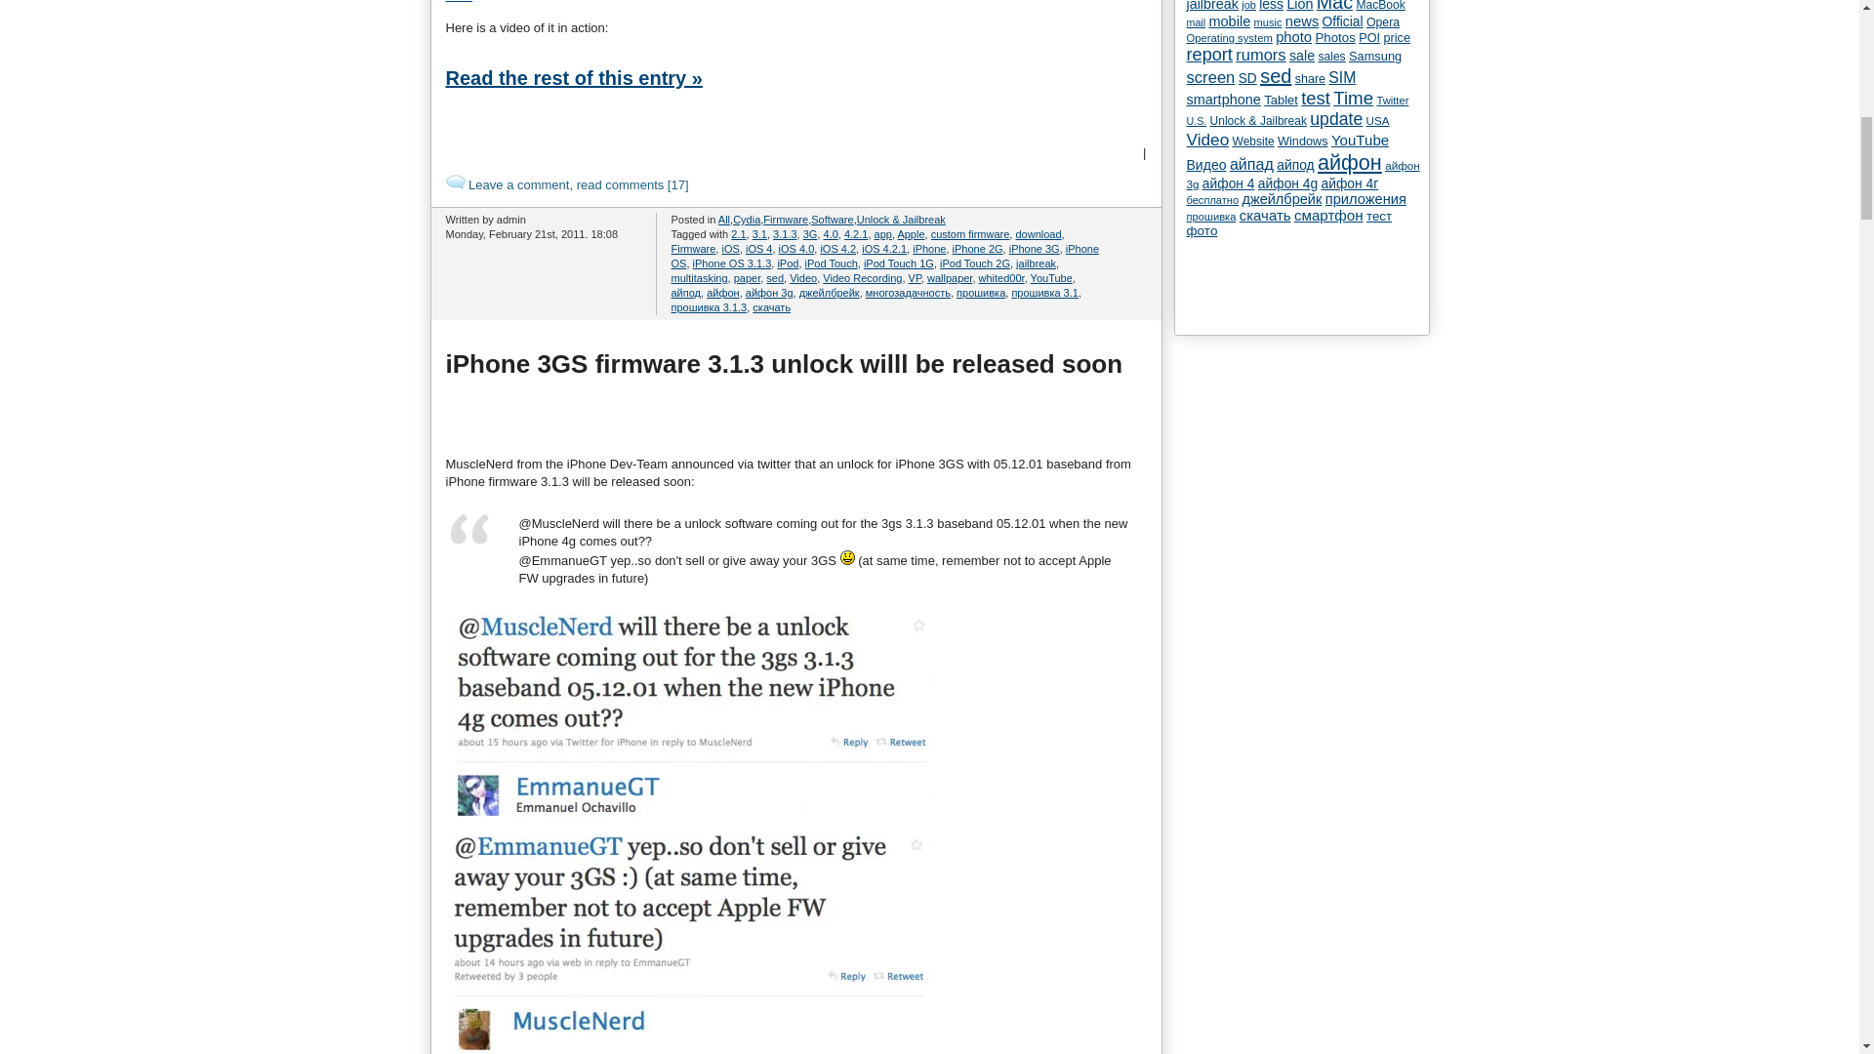 The height and width of the screenshot is (1054, 1874). What do you see at coordinates (832, 220) in the screenshot?
I see `View all posts in Software` at bounding box center [832, 220].